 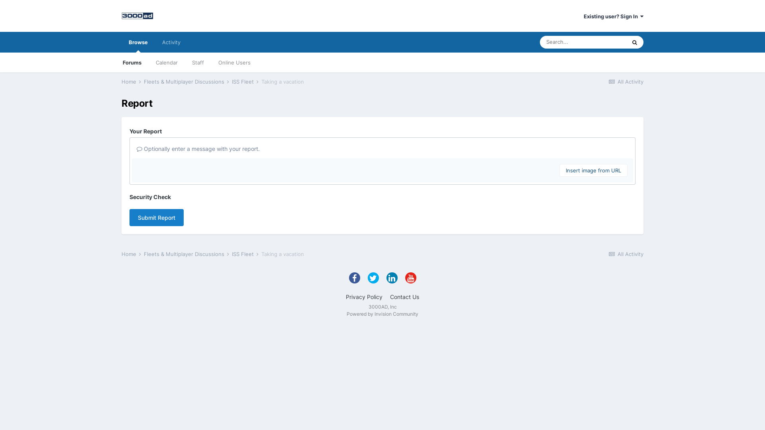 I want to click on Taking a vacation, so click(x=283, y=254).